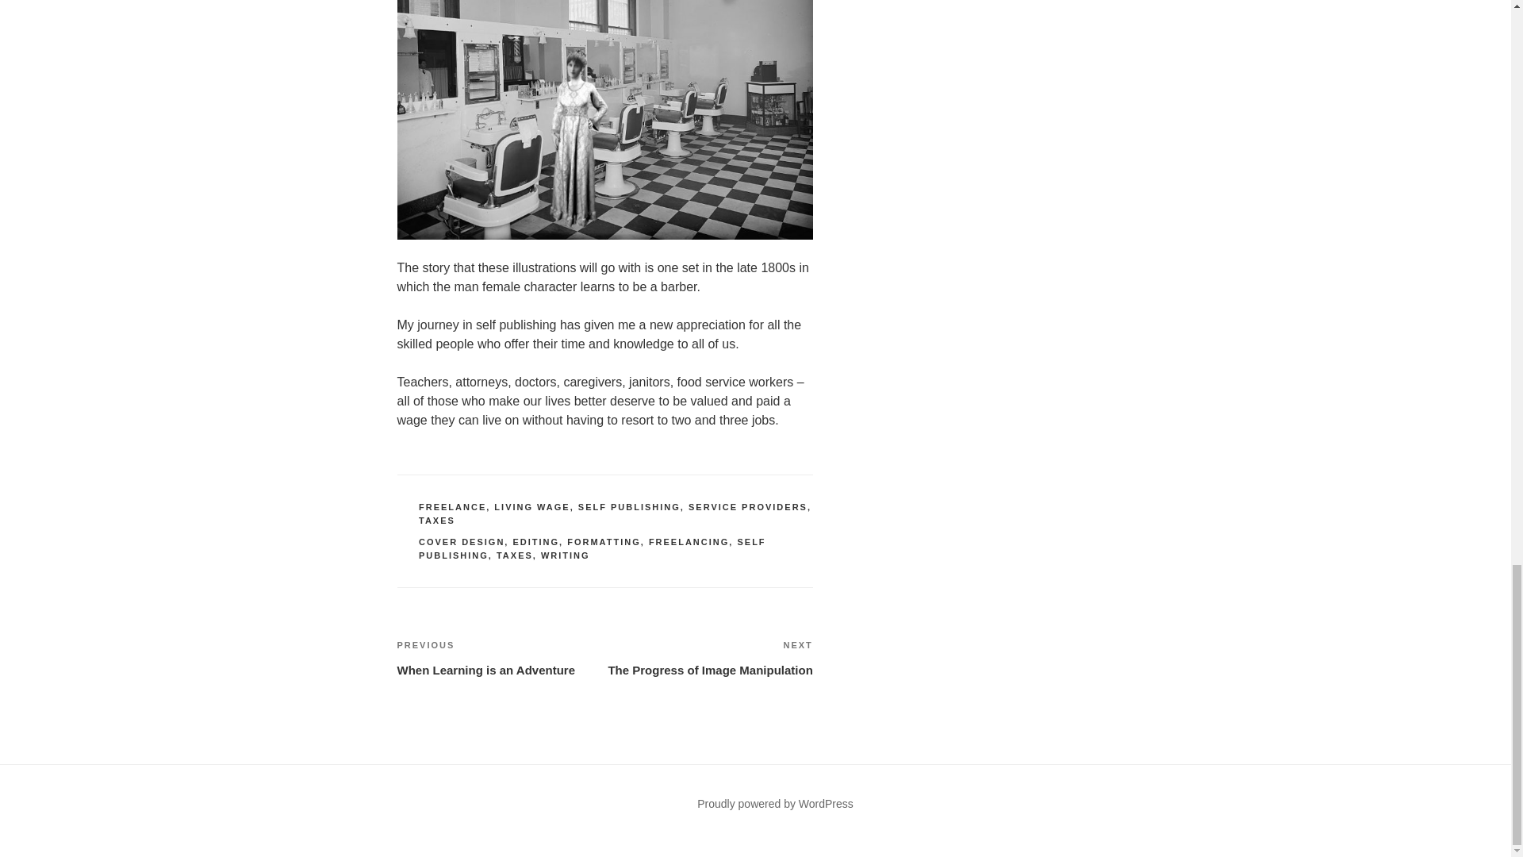  I want to click on SERVICE PROVIDERS, so click(747, 506).